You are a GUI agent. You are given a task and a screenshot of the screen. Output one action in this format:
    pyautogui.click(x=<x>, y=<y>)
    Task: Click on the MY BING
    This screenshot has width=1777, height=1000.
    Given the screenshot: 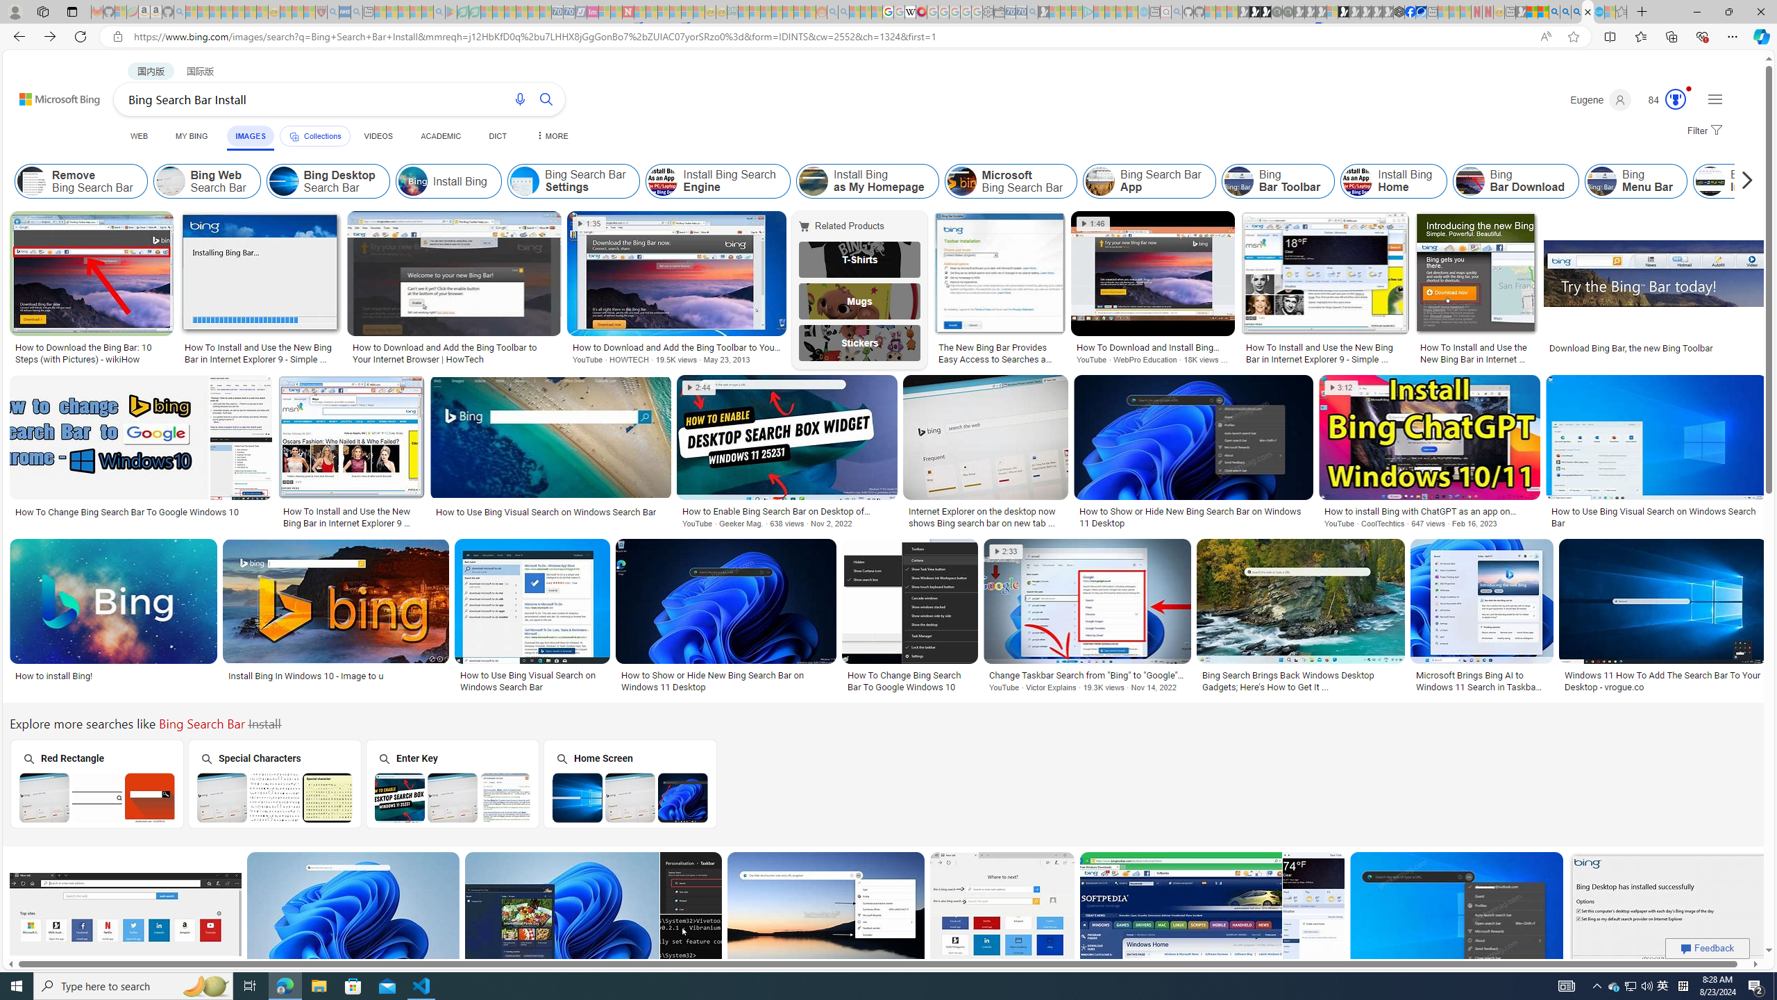 What is the action you would take?
    pyautogui.click(x=192, y=136)
    